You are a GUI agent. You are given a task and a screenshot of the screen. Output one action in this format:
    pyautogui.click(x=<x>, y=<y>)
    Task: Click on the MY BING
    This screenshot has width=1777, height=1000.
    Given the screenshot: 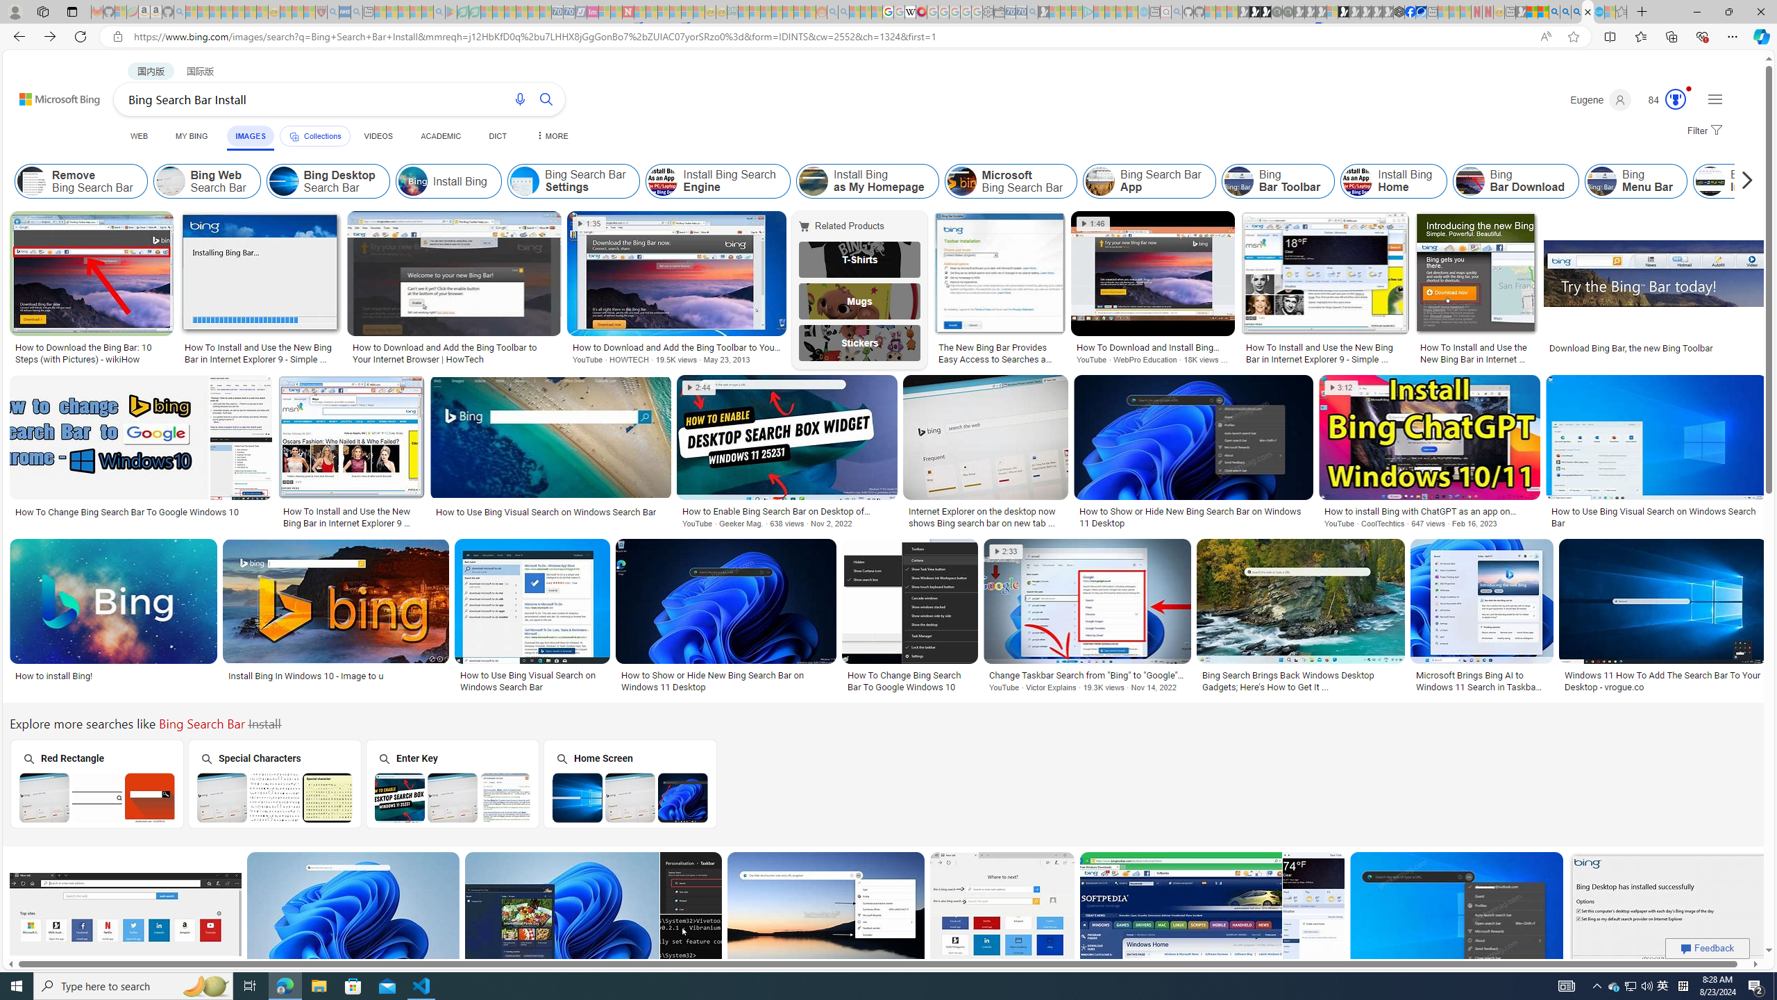 What is the action you would take?
    pyautogui.click(x=192, y=136)
    